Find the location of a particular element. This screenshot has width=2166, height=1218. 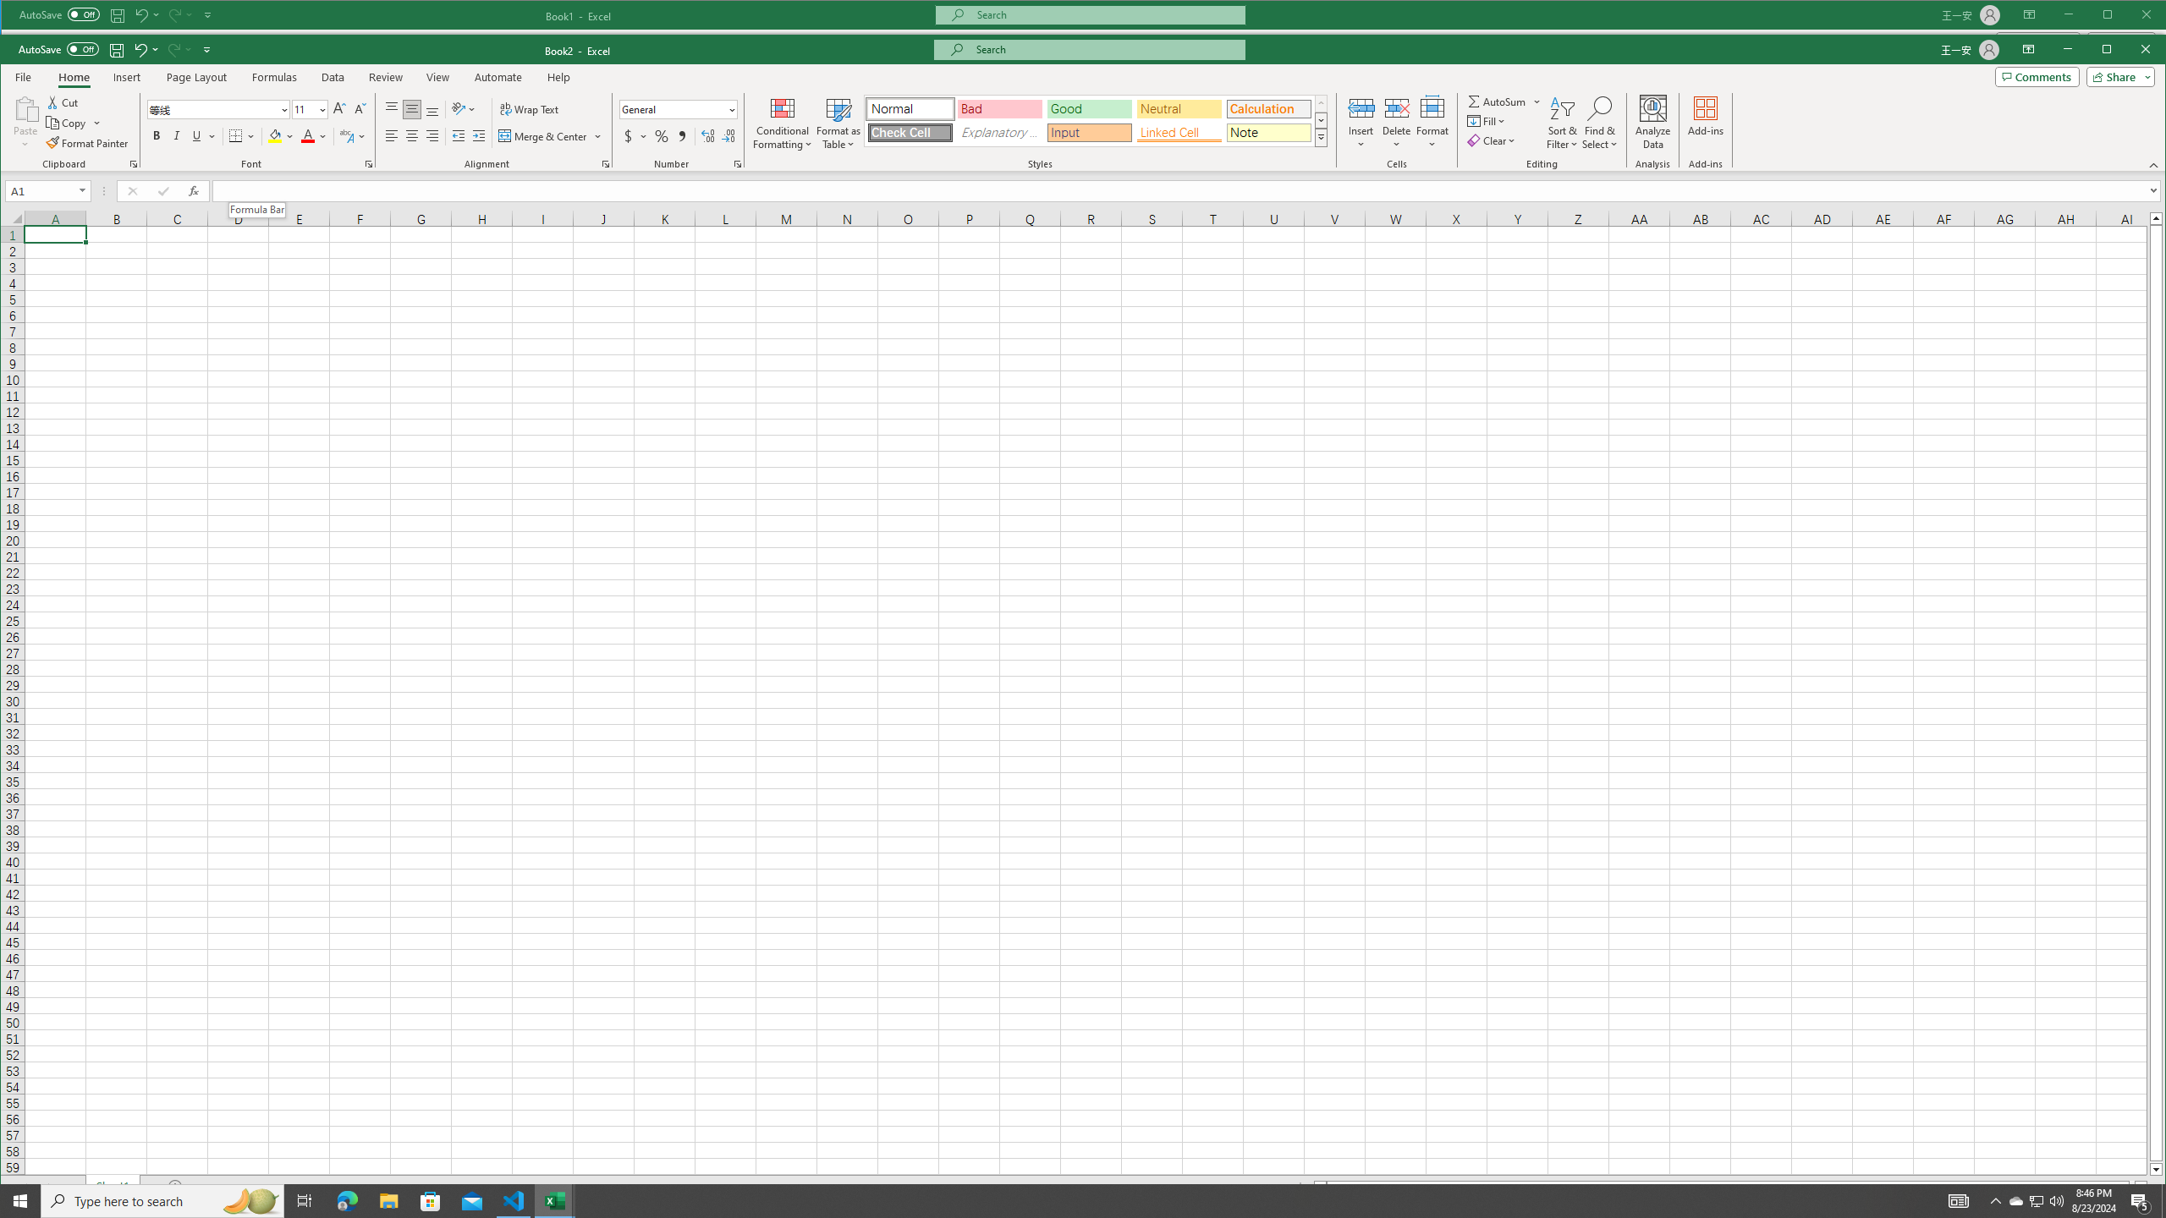

File Tab is located at coordinates (22, 77).